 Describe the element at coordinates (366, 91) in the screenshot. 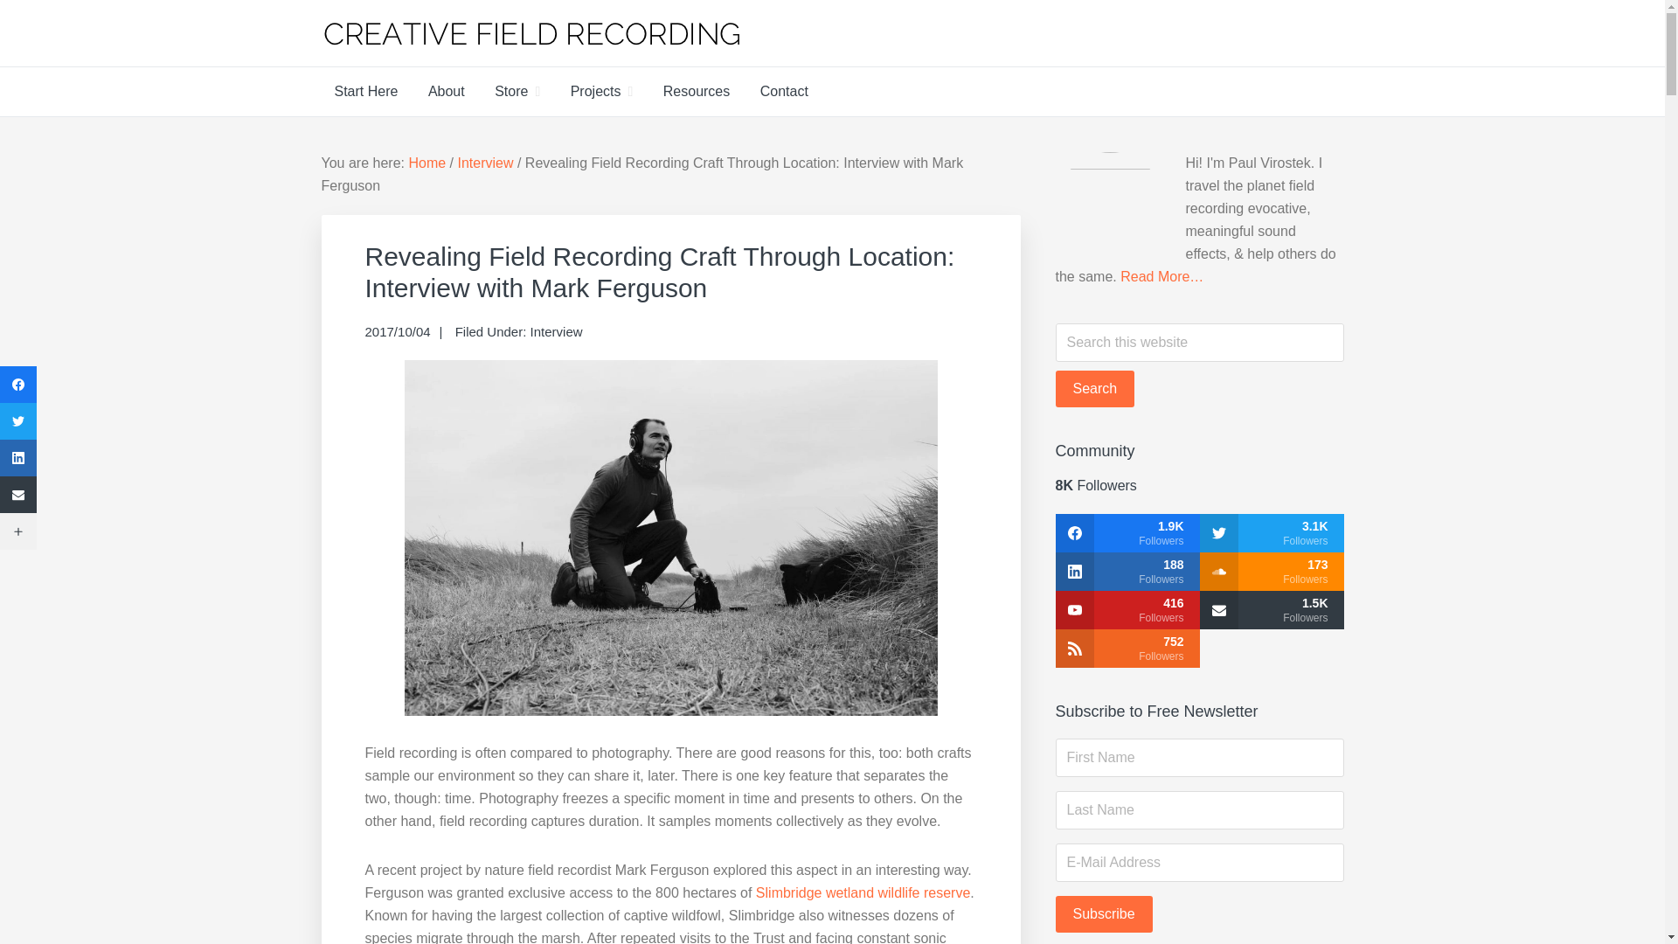

I see `Start Here` at that location.